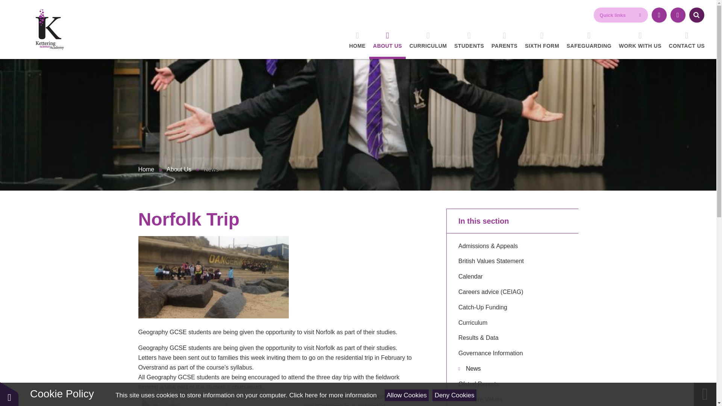 This screenshot has height=406, width=722. What do you see at coordinates (407, 395) in the screenshot?
I see `Allow Cookies` at bounding box center [407, 395].